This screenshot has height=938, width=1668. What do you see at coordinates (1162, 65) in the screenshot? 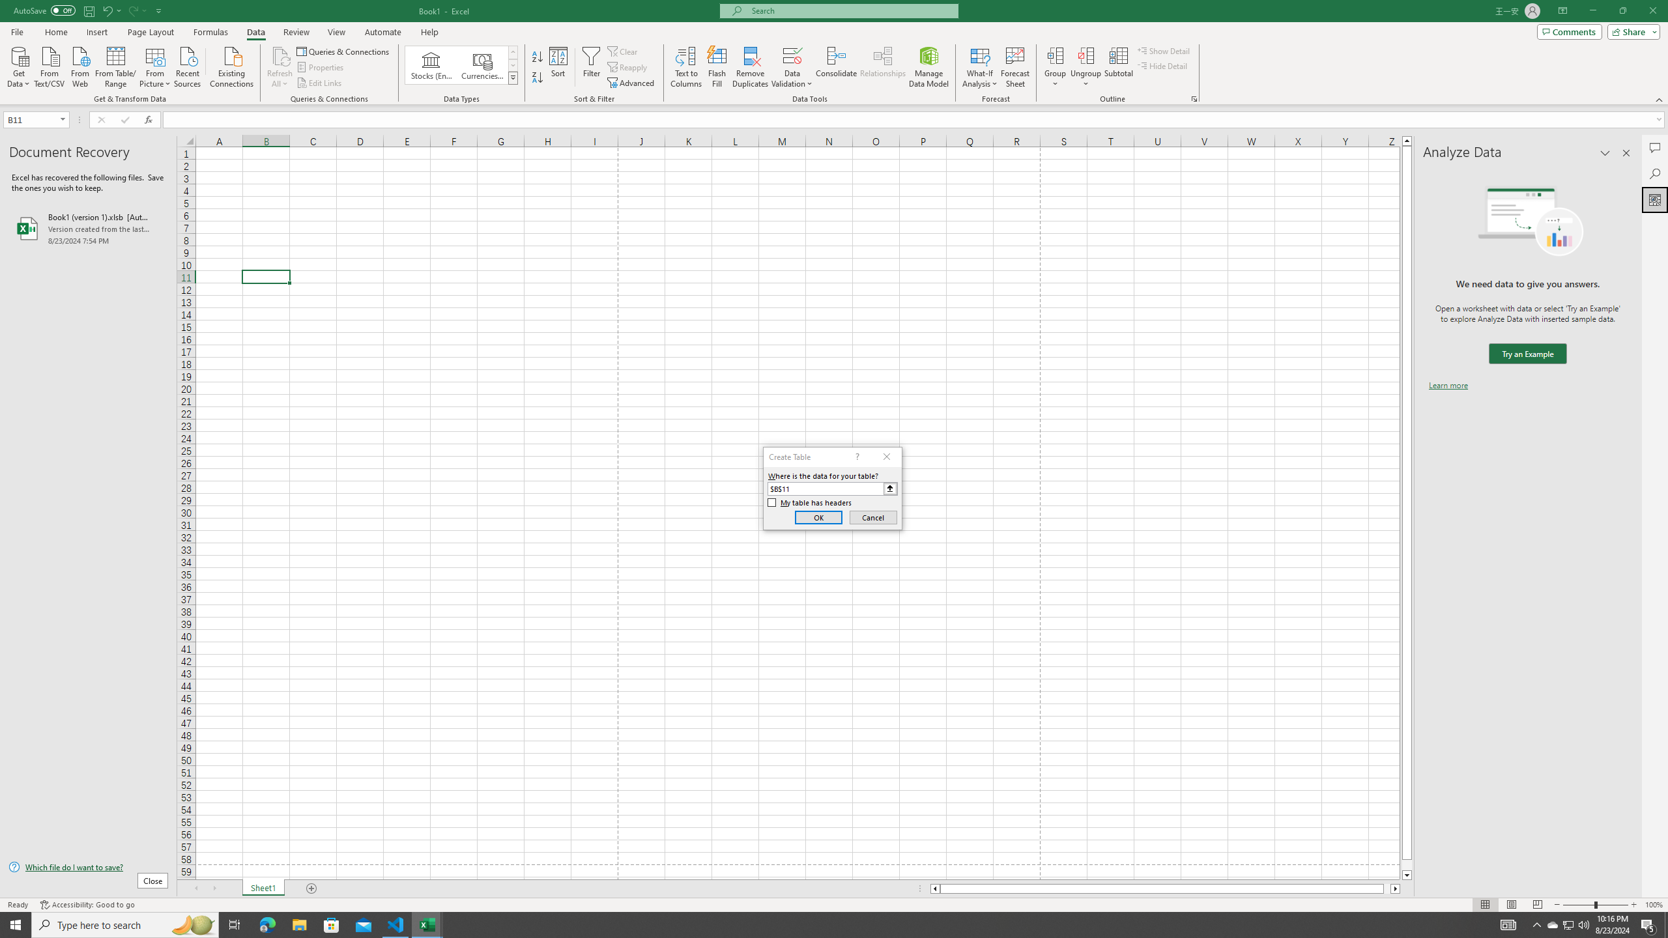
I see `Hide Detail` at bounding box center [1162, 65].